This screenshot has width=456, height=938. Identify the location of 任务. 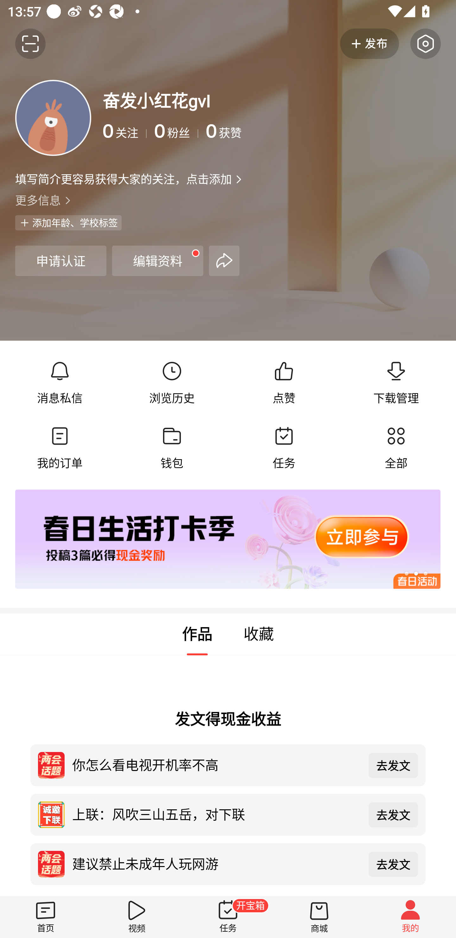
(284, 448).